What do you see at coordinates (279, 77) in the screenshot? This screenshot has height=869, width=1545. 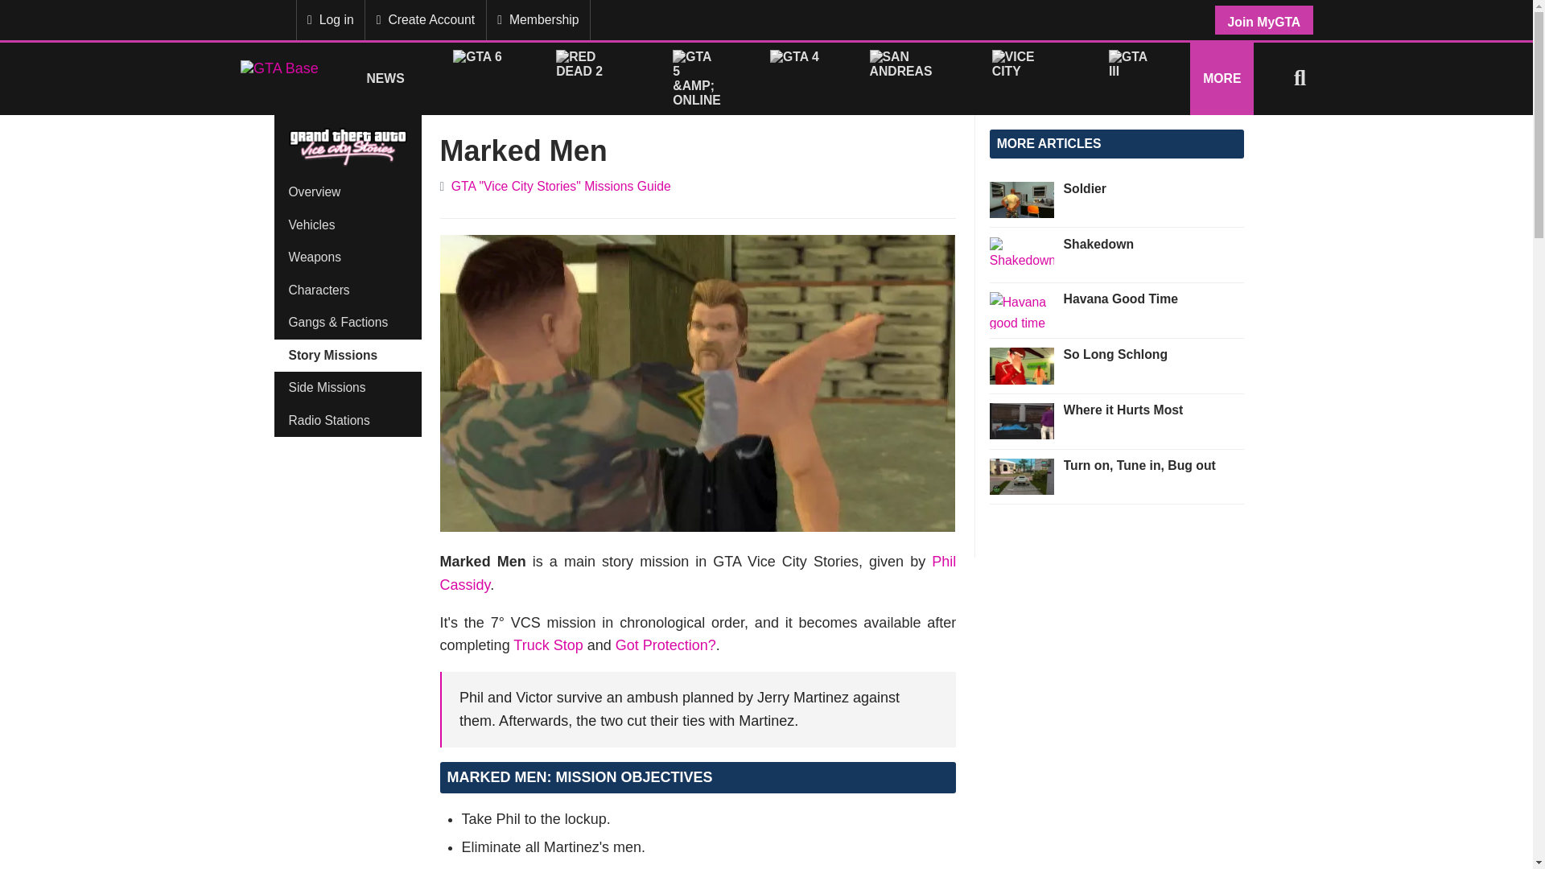 I see `GTA Base` at bounding box center [279, 77].